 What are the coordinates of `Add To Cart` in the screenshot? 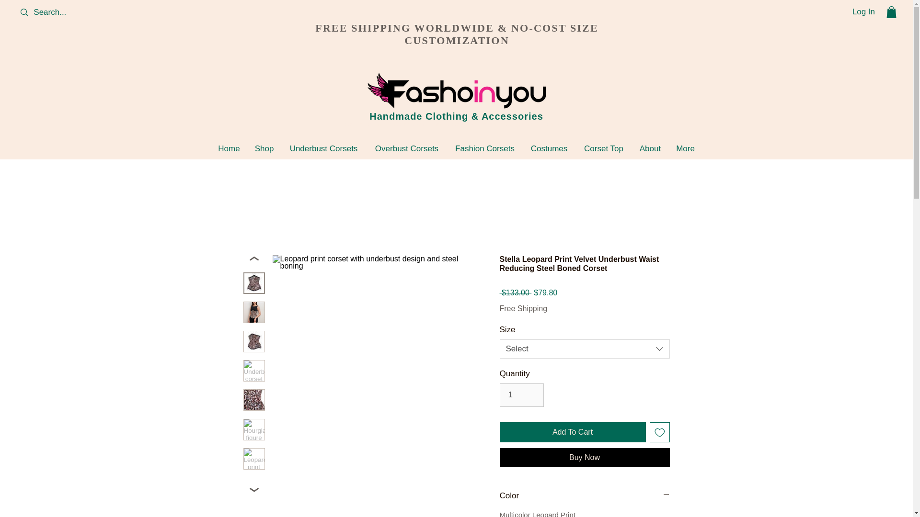 It's located at (572, 432).